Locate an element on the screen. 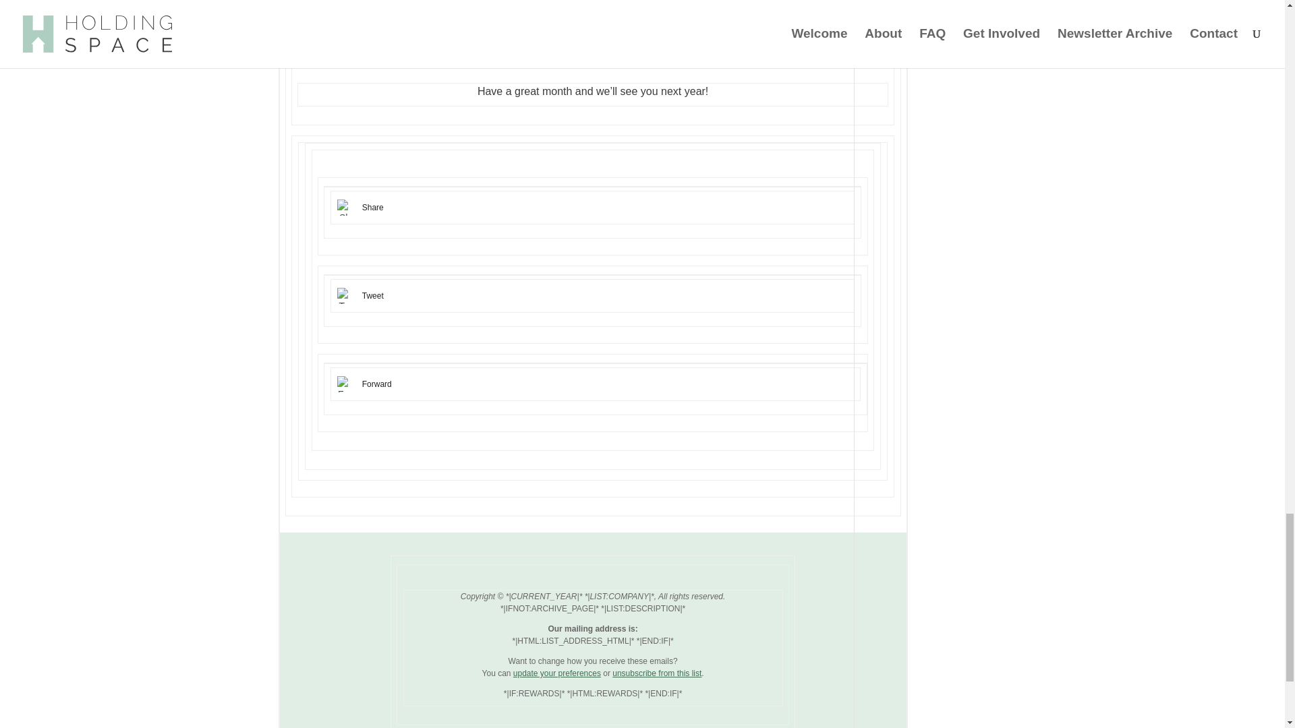  Tweet is located at coordinates (372, 296).